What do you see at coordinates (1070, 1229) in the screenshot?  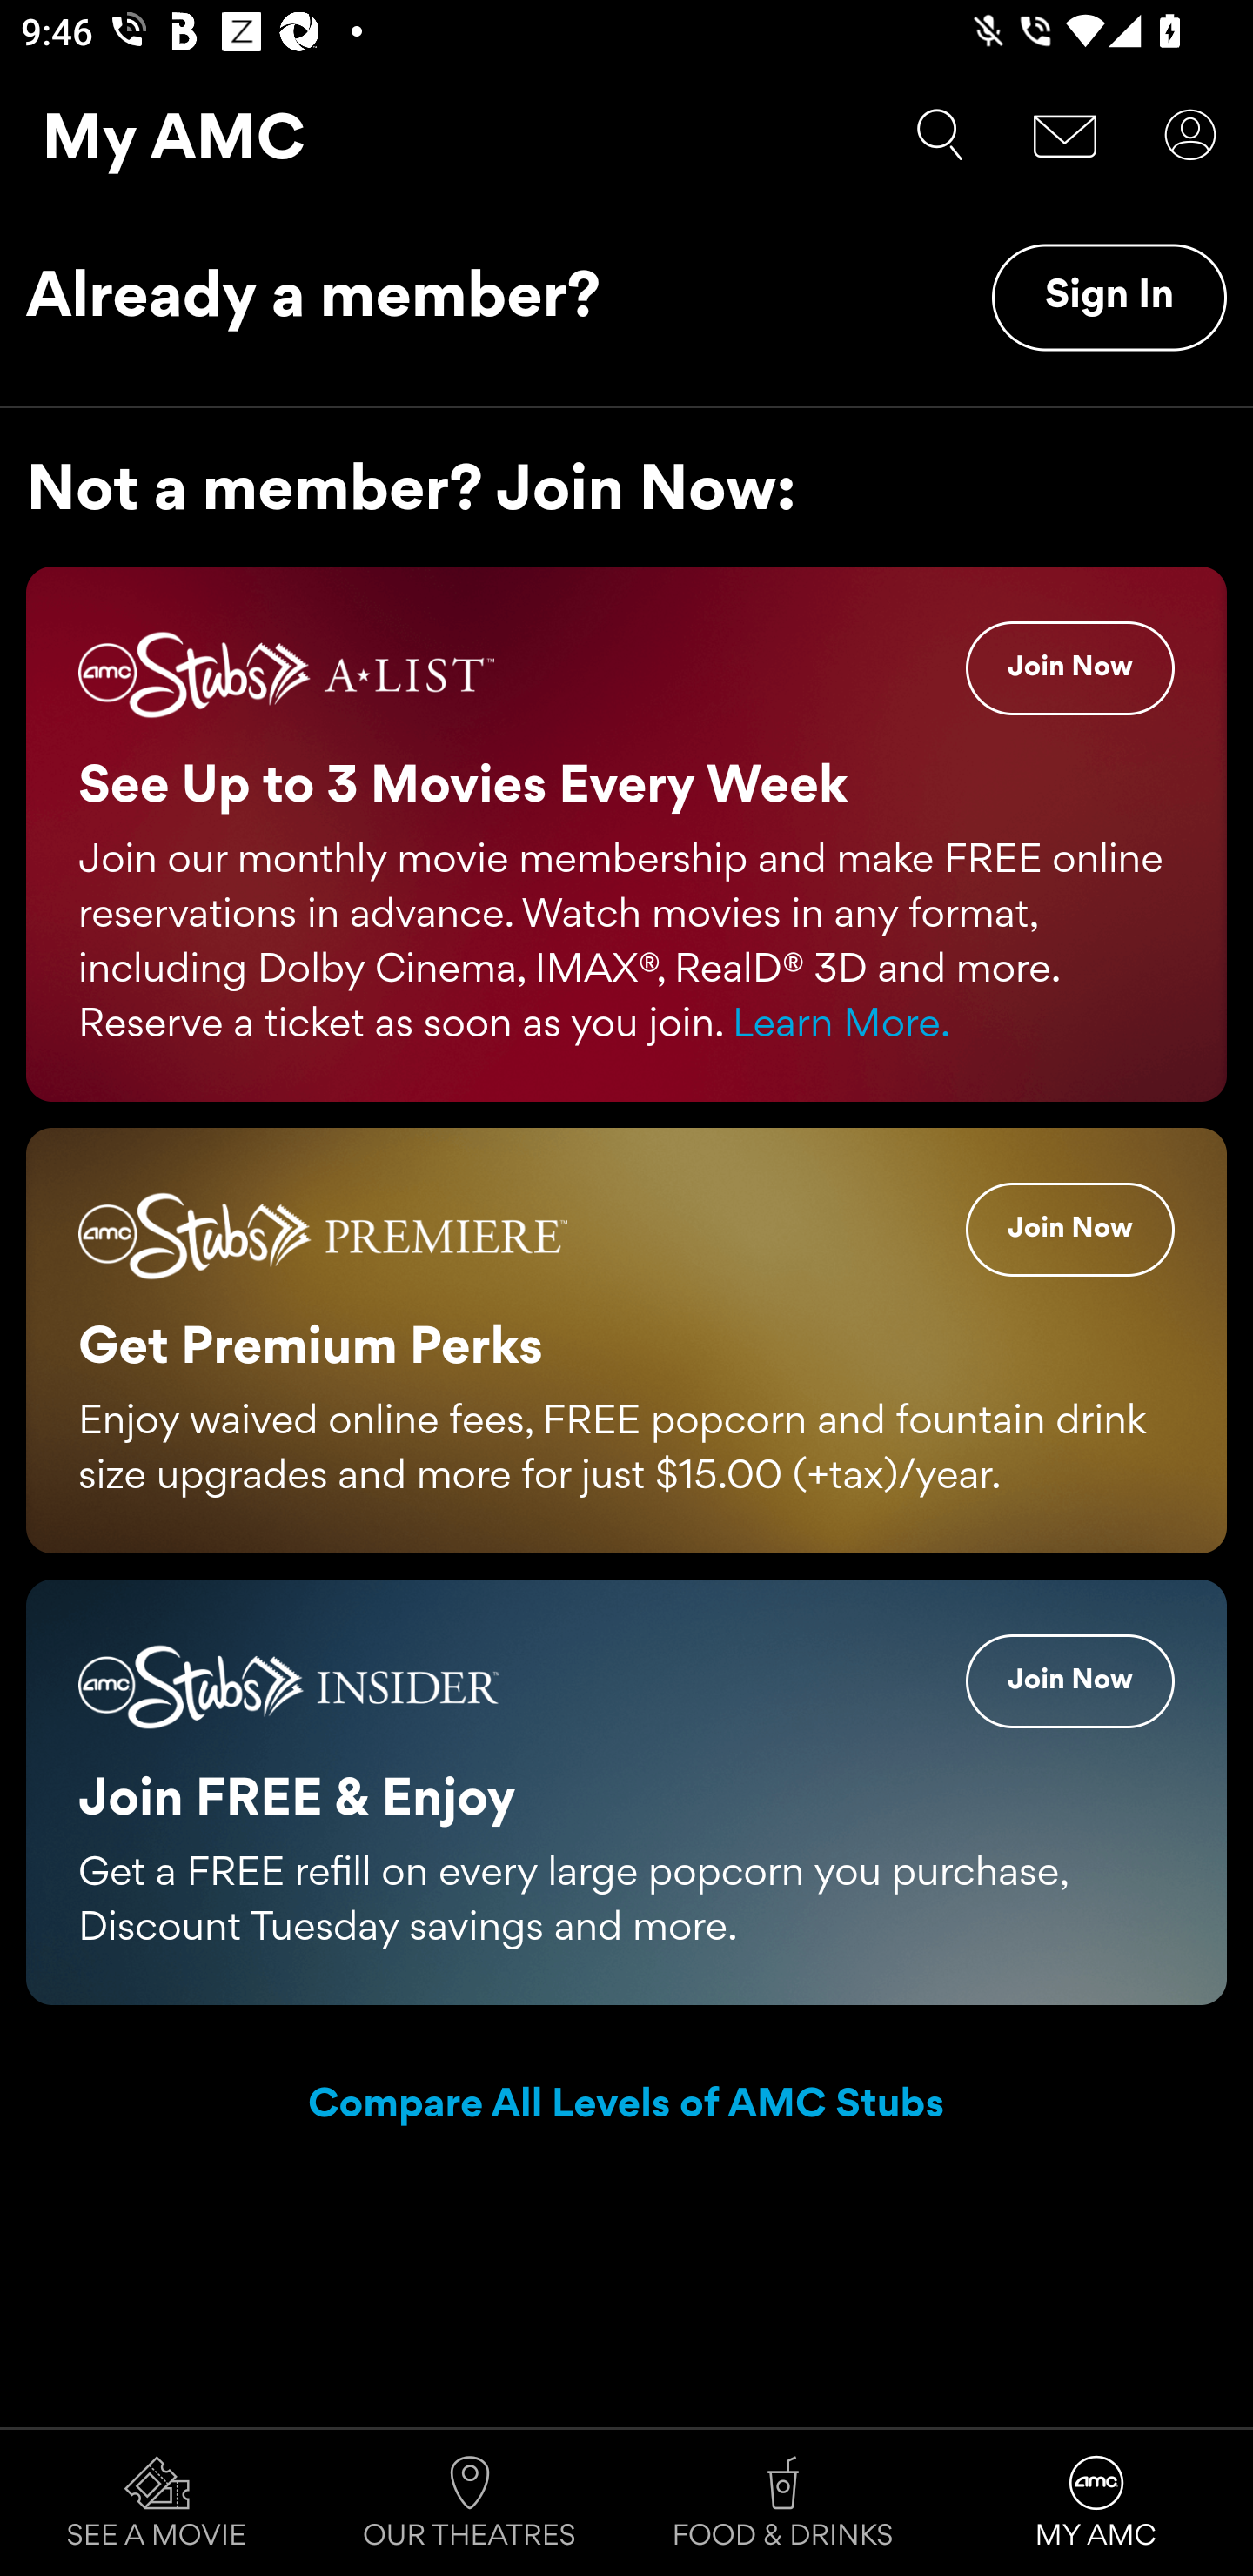 I see `Premiere Join Now` at bounding box center [1070, 1229].